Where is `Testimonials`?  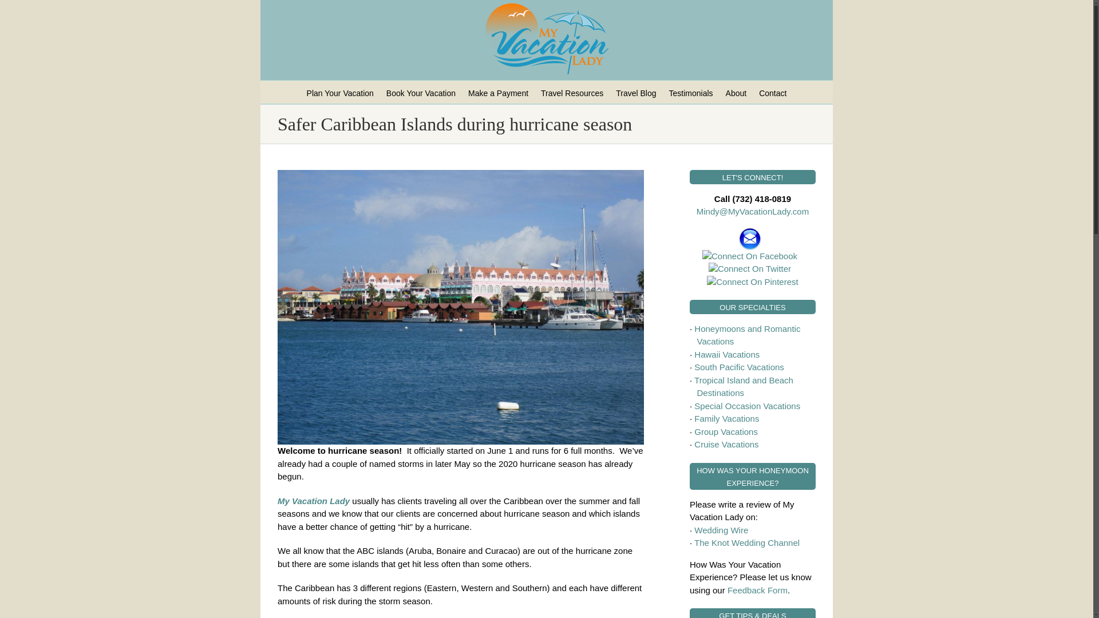 Testimonials is located at coordinates (691, 92).